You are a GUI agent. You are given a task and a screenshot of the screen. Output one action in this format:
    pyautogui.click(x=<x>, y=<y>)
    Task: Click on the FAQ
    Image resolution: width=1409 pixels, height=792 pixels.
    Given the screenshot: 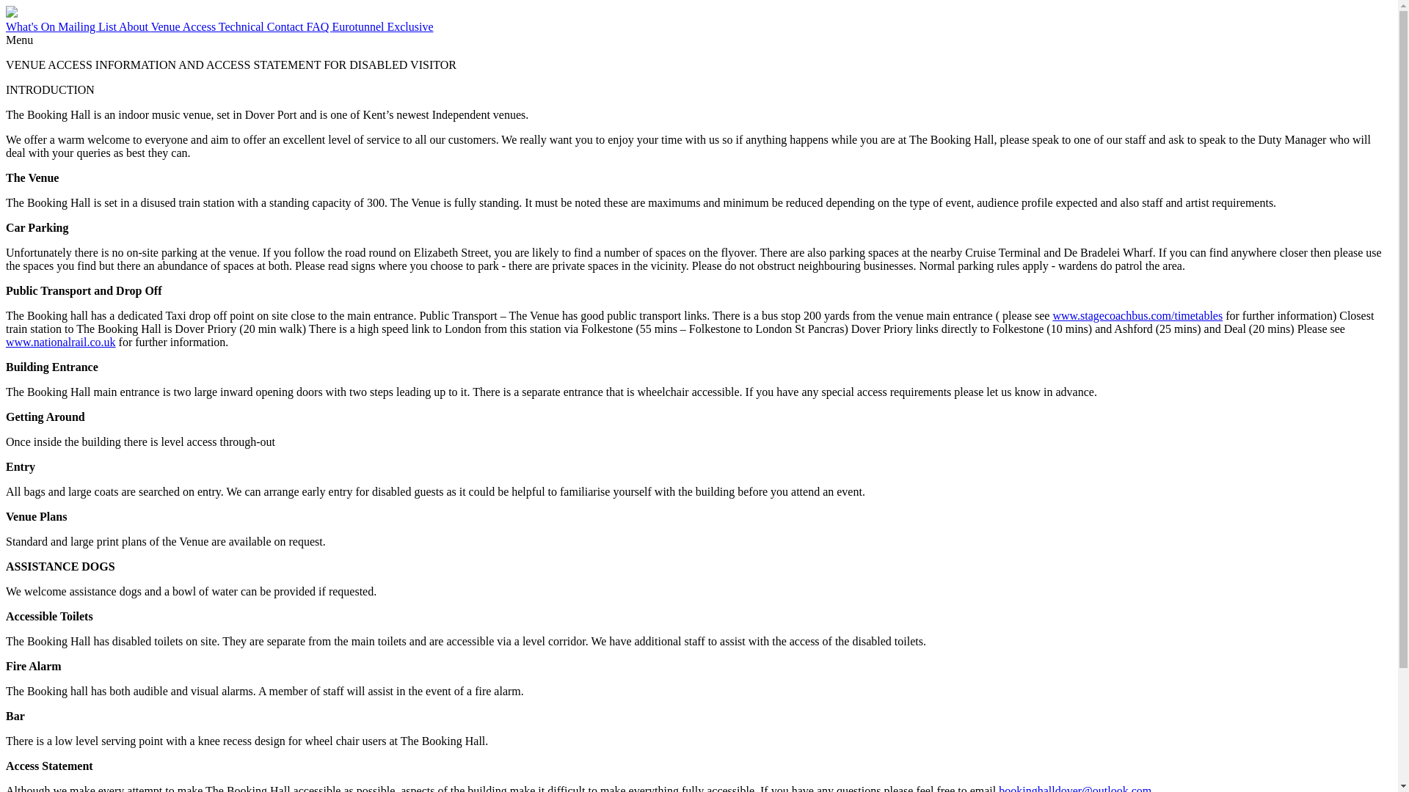 What is the action you would take?
    pyautogui.click(x=320, y=26)
    